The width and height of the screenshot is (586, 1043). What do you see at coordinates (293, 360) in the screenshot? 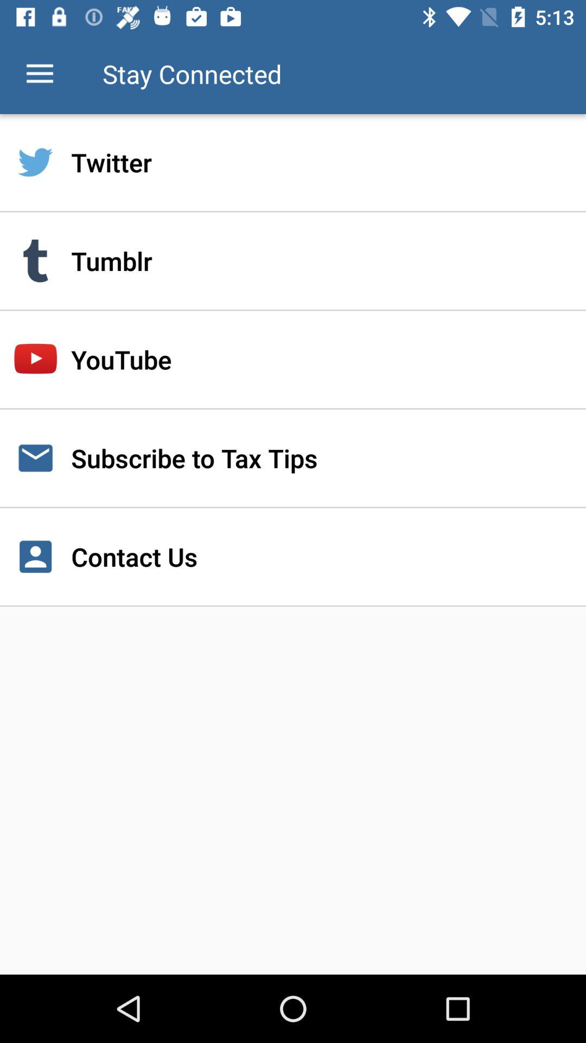
I see `press youtube icon` at bounding box center [293, 360].